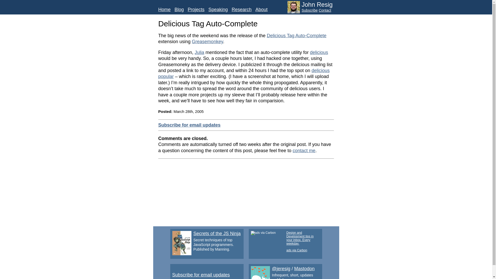 The height and width of the screenshot is (279, 496). Describe the element at coordinates (304, 269) in the screenshot. I see `Mastodon` at that location.